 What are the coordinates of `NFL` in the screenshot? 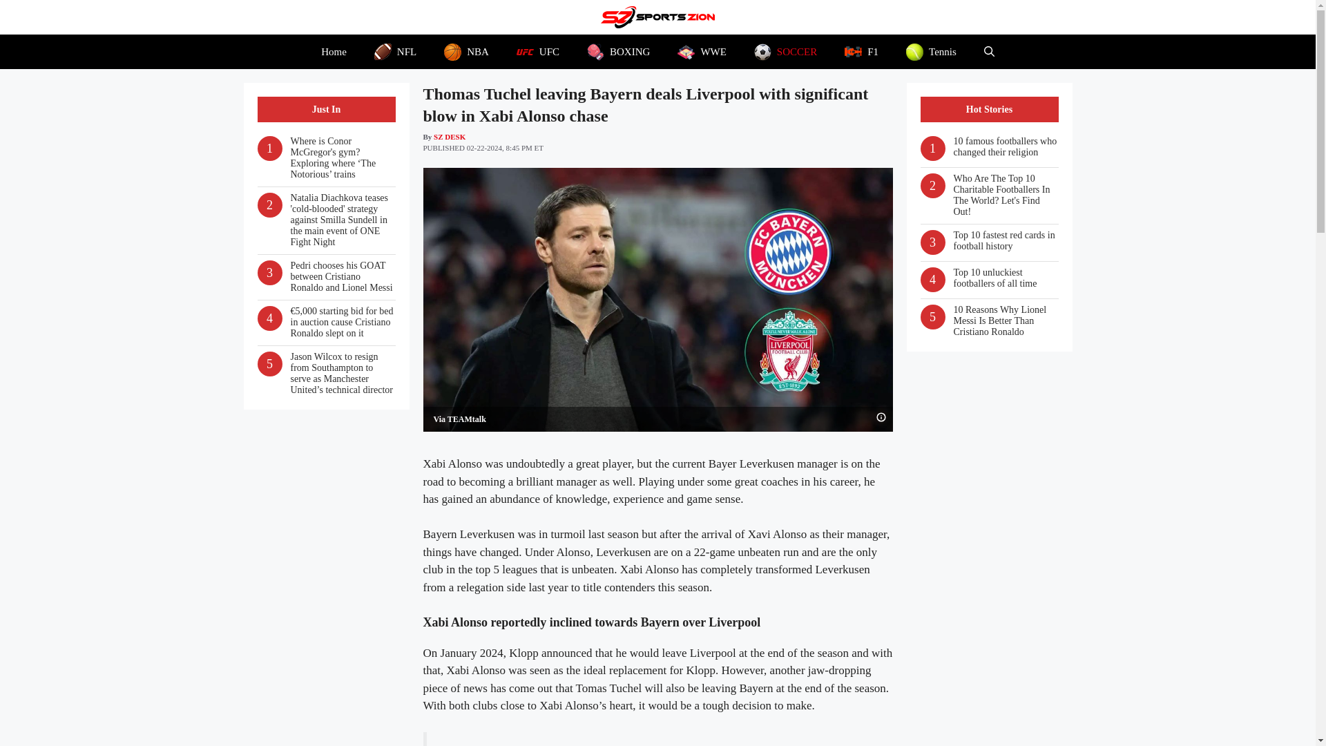 It's located at (395, 51).